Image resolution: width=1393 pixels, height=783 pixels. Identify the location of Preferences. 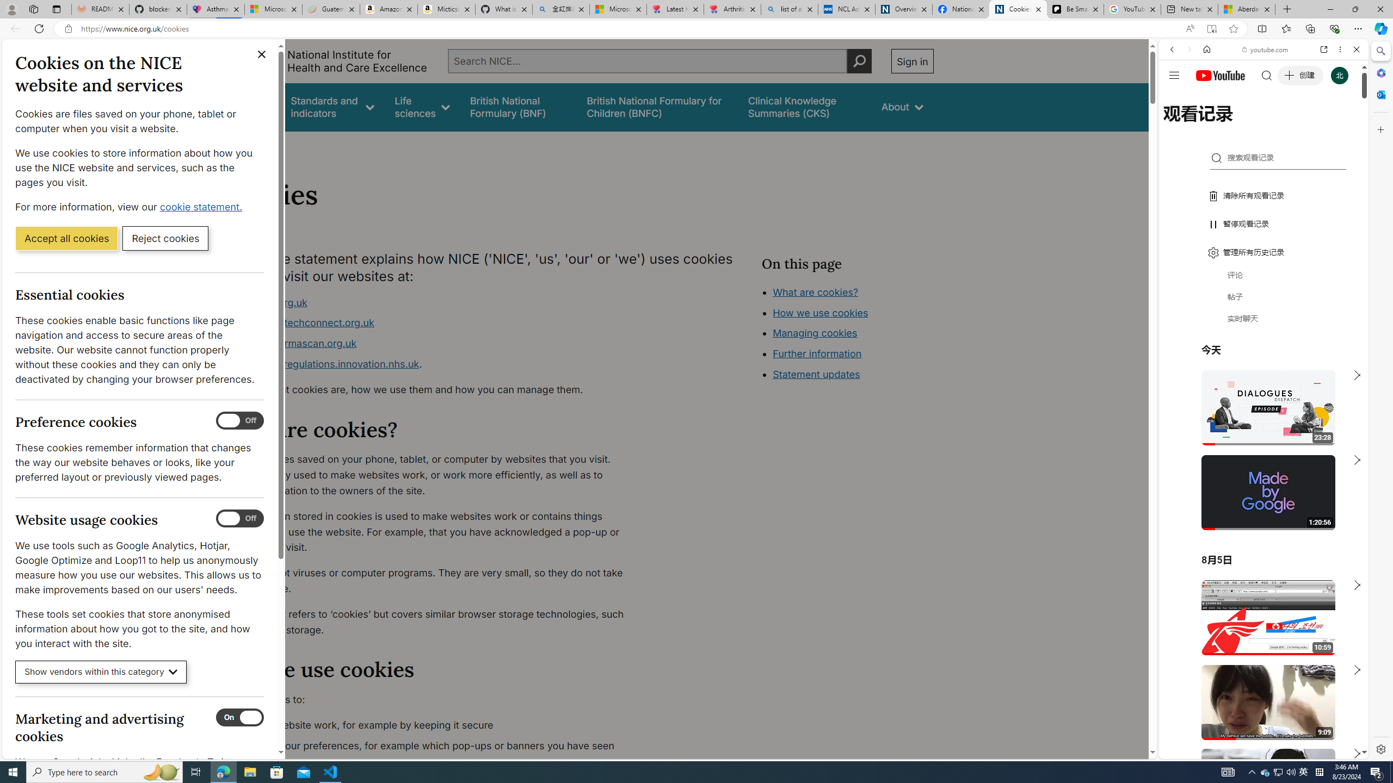
(1343, 124).